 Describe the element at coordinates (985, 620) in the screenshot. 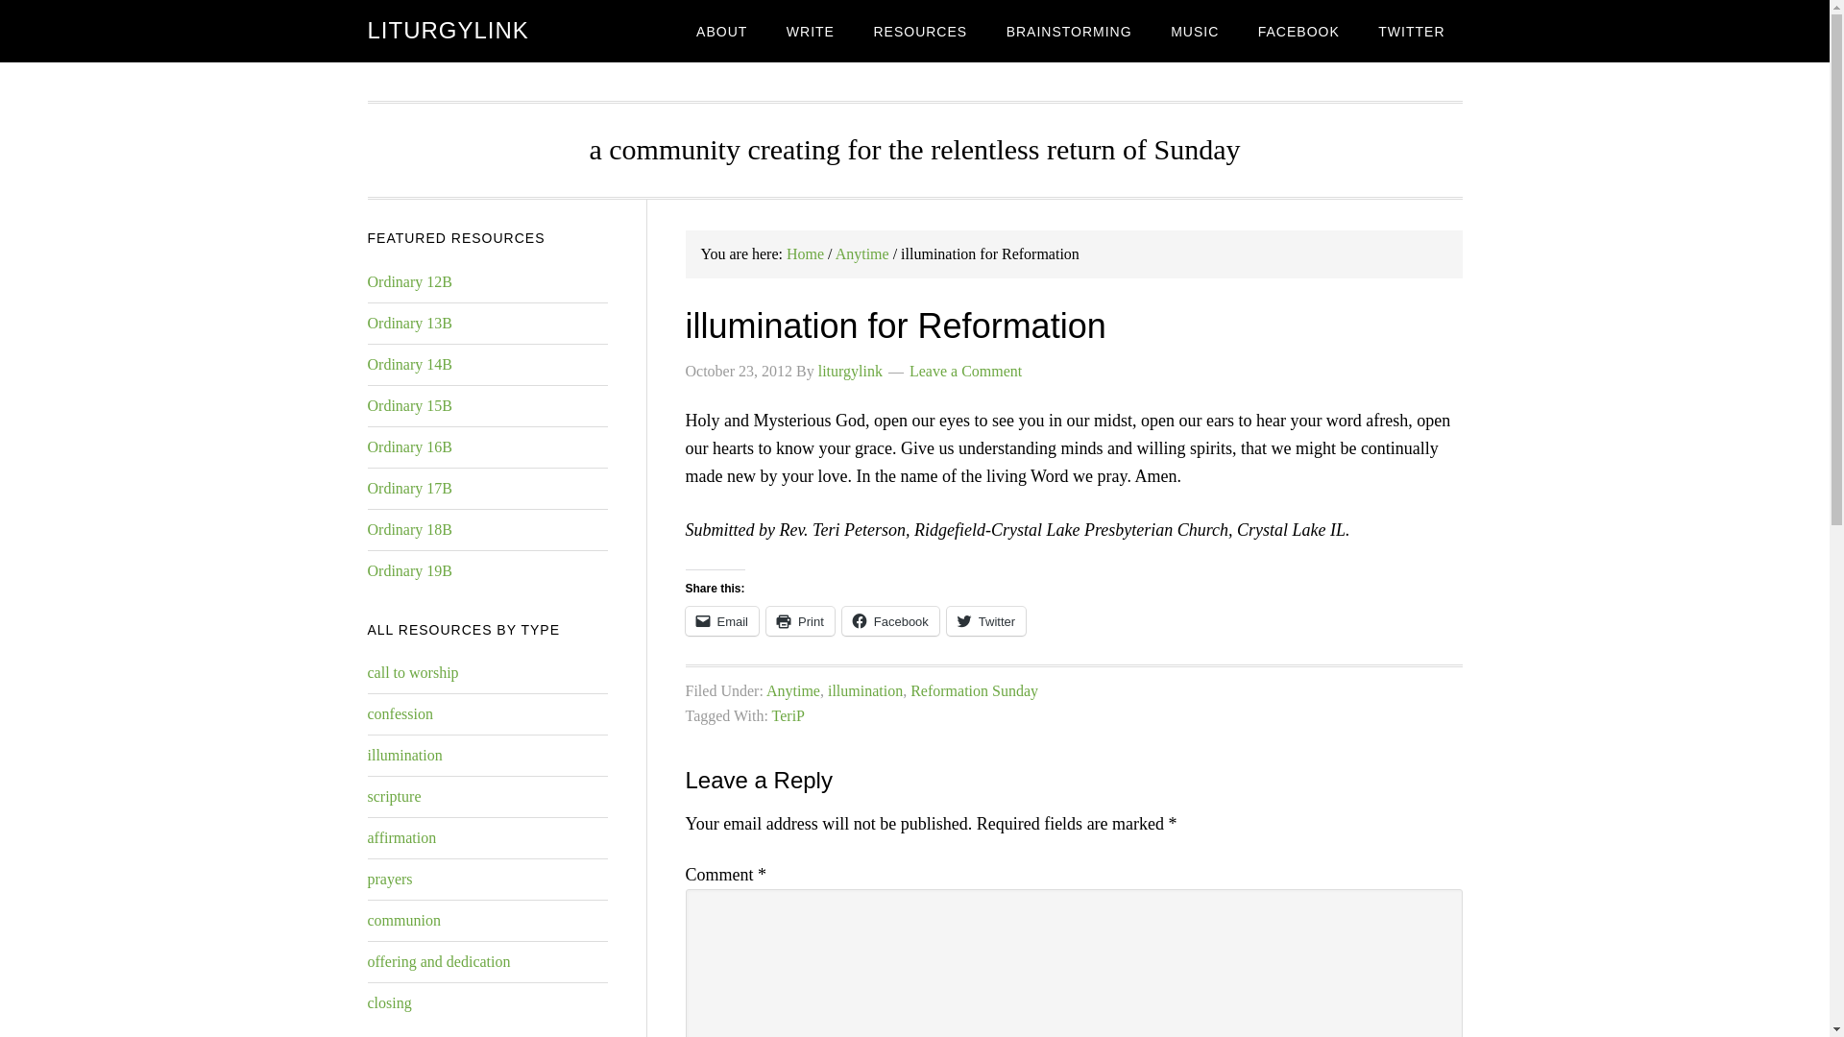

I see `Twitter` at that location.